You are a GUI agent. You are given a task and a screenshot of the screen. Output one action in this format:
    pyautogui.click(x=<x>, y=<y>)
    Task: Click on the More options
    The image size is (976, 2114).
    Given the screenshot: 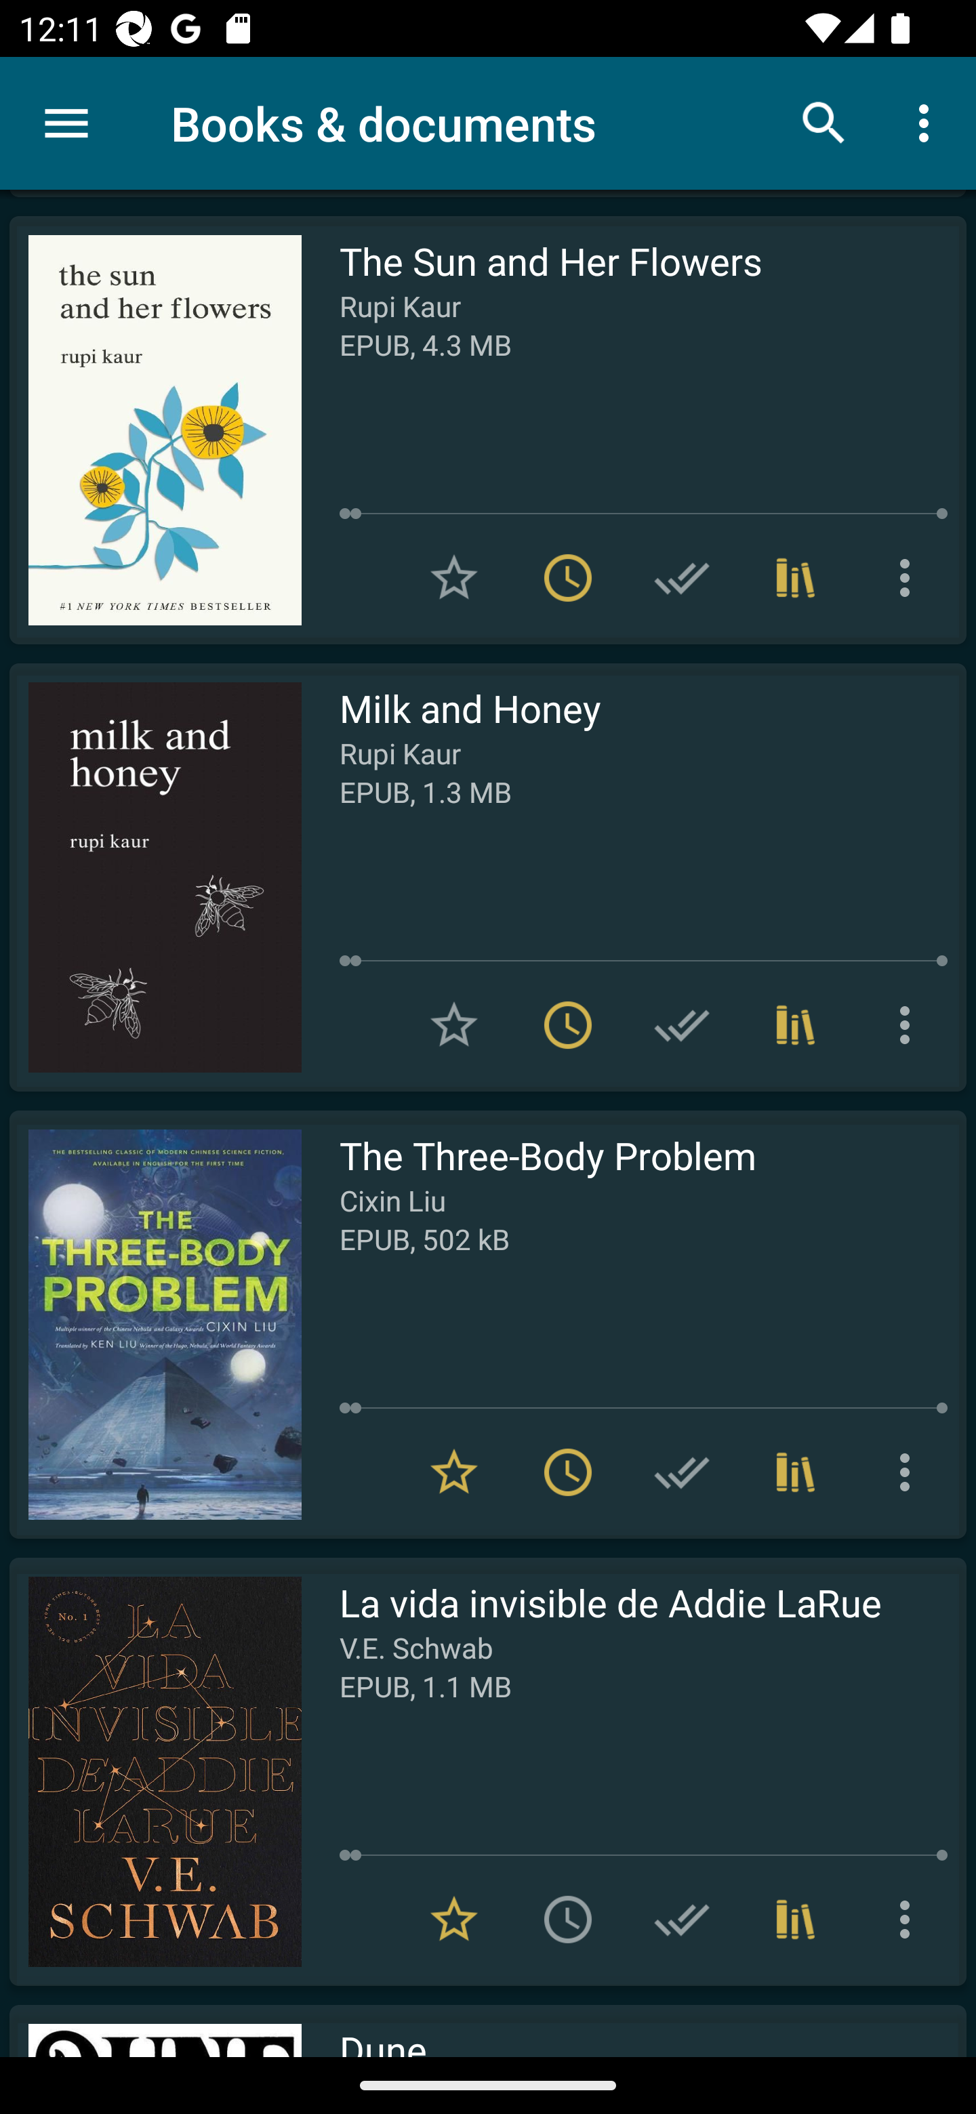 What is the action you would take?
    pyautogui.click(x=929, y=122)
    